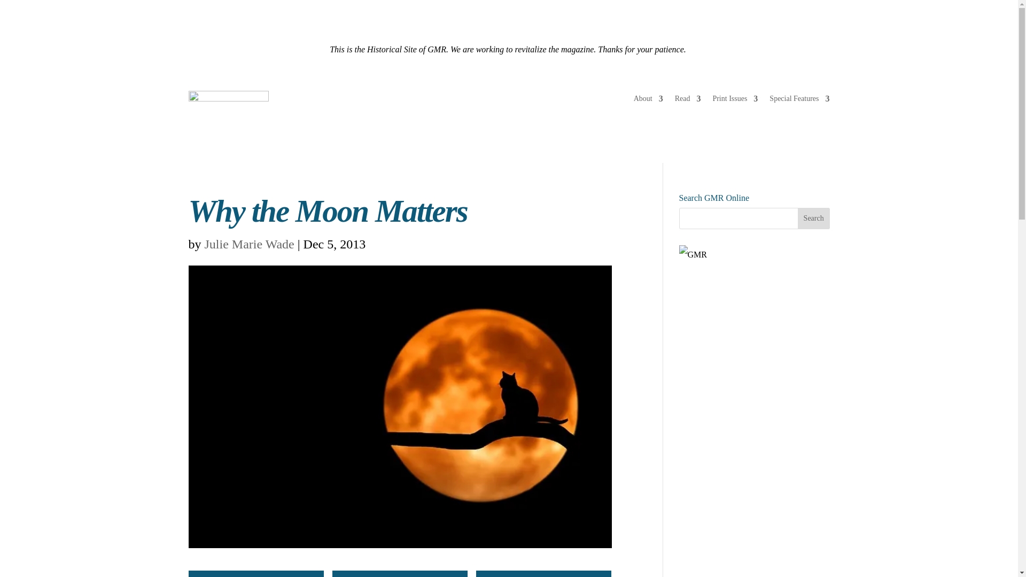  Describe the element at coordinates (648, 100) in the screenshot. I see `About` at that location.